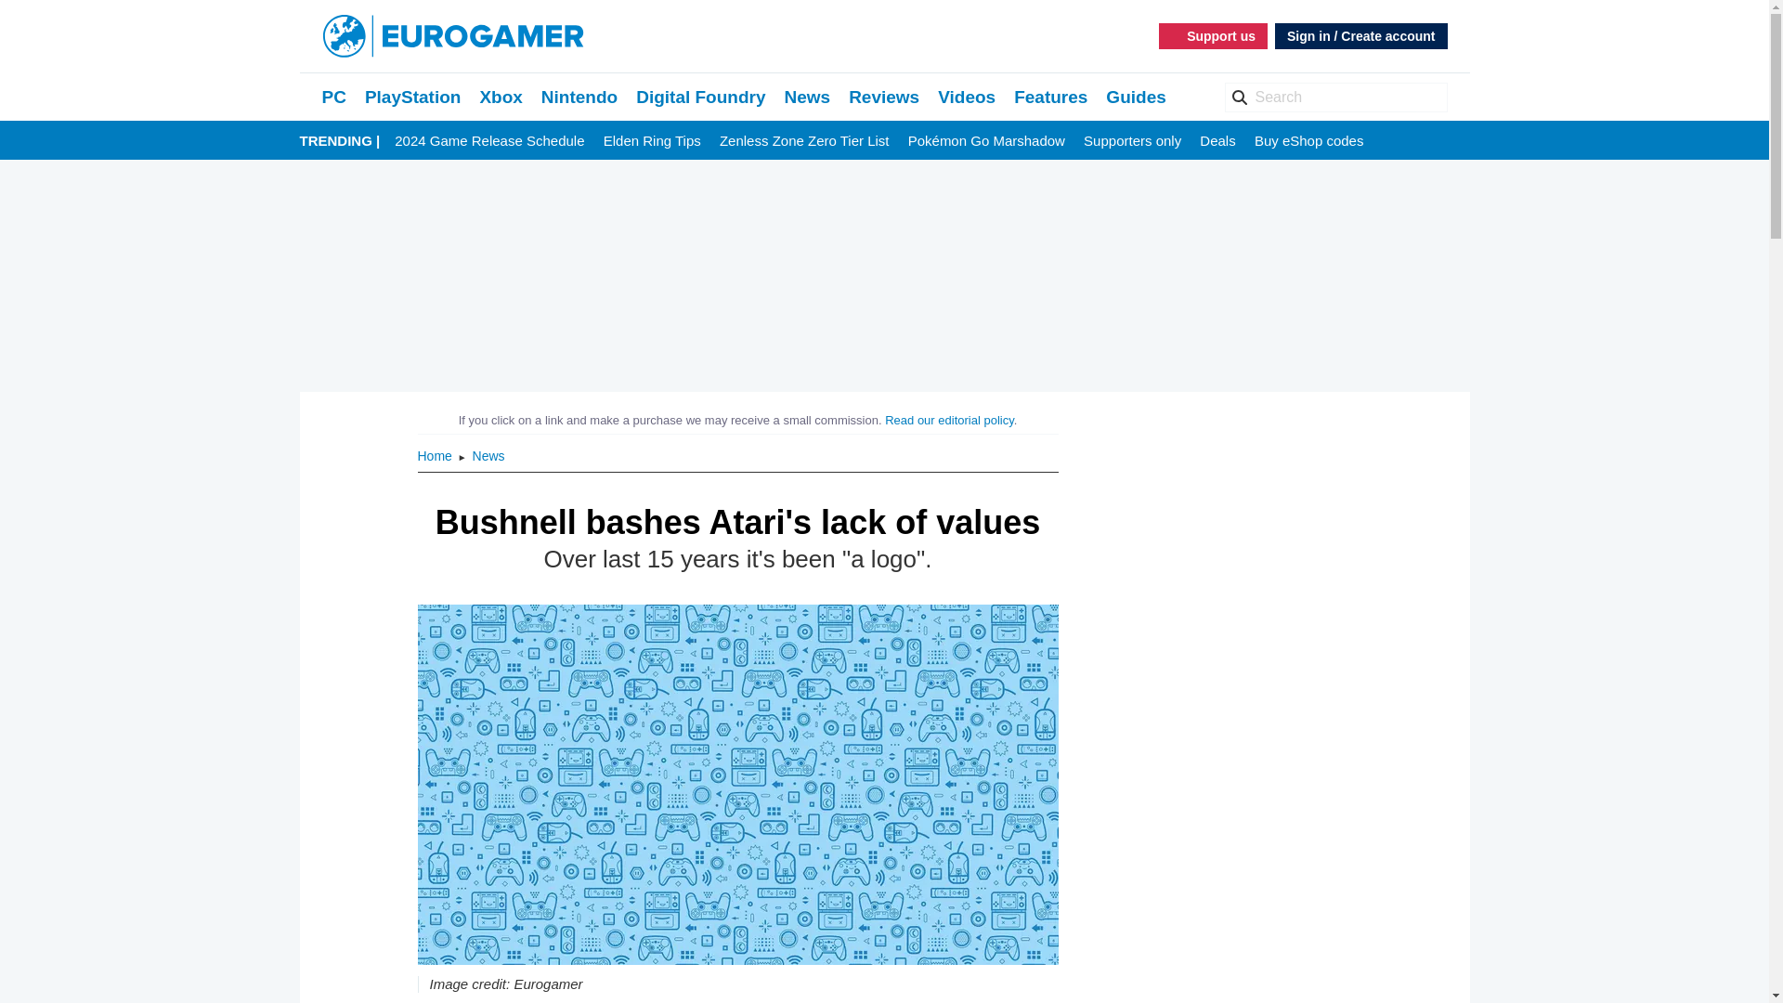 This screenshot has width=1783, height=1003. What do you see at coordinates (966, 97) in the screenshot?
I see `Videos` at bounding box center [966, 97].